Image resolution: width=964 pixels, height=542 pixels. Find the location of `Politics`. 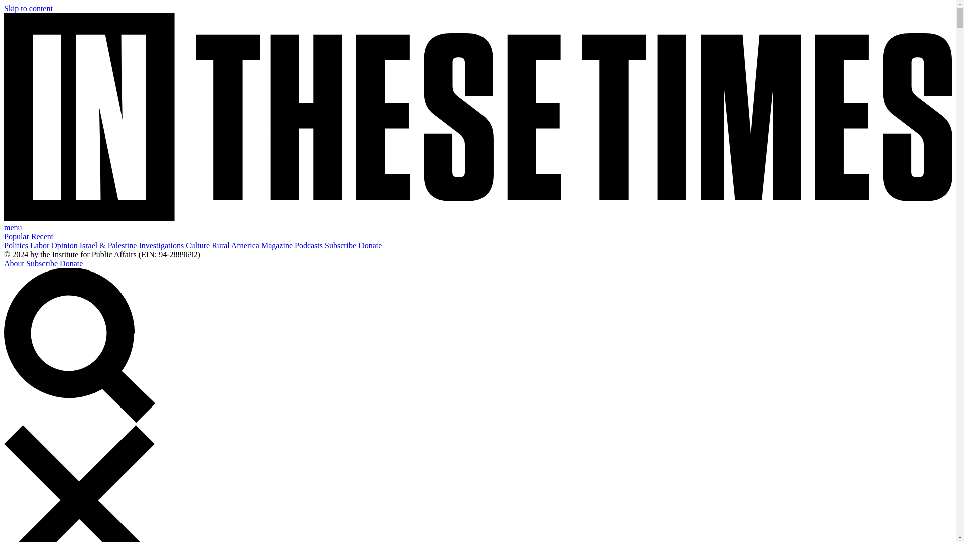

Politics is located at coordinates (16, 245).